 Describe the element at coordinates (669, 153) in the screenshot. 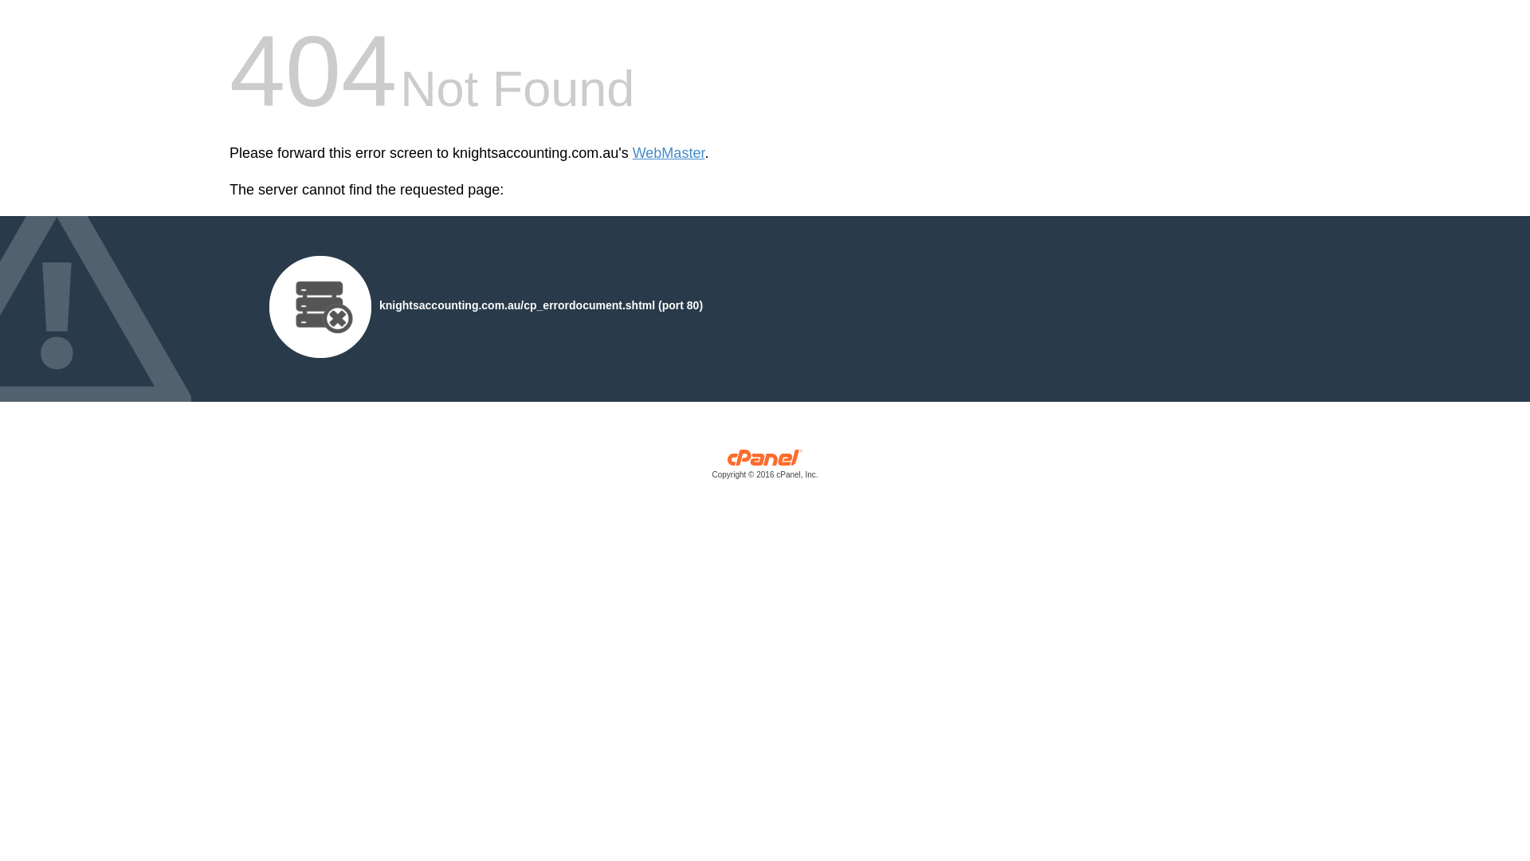

I see `WebMaster` at that location.